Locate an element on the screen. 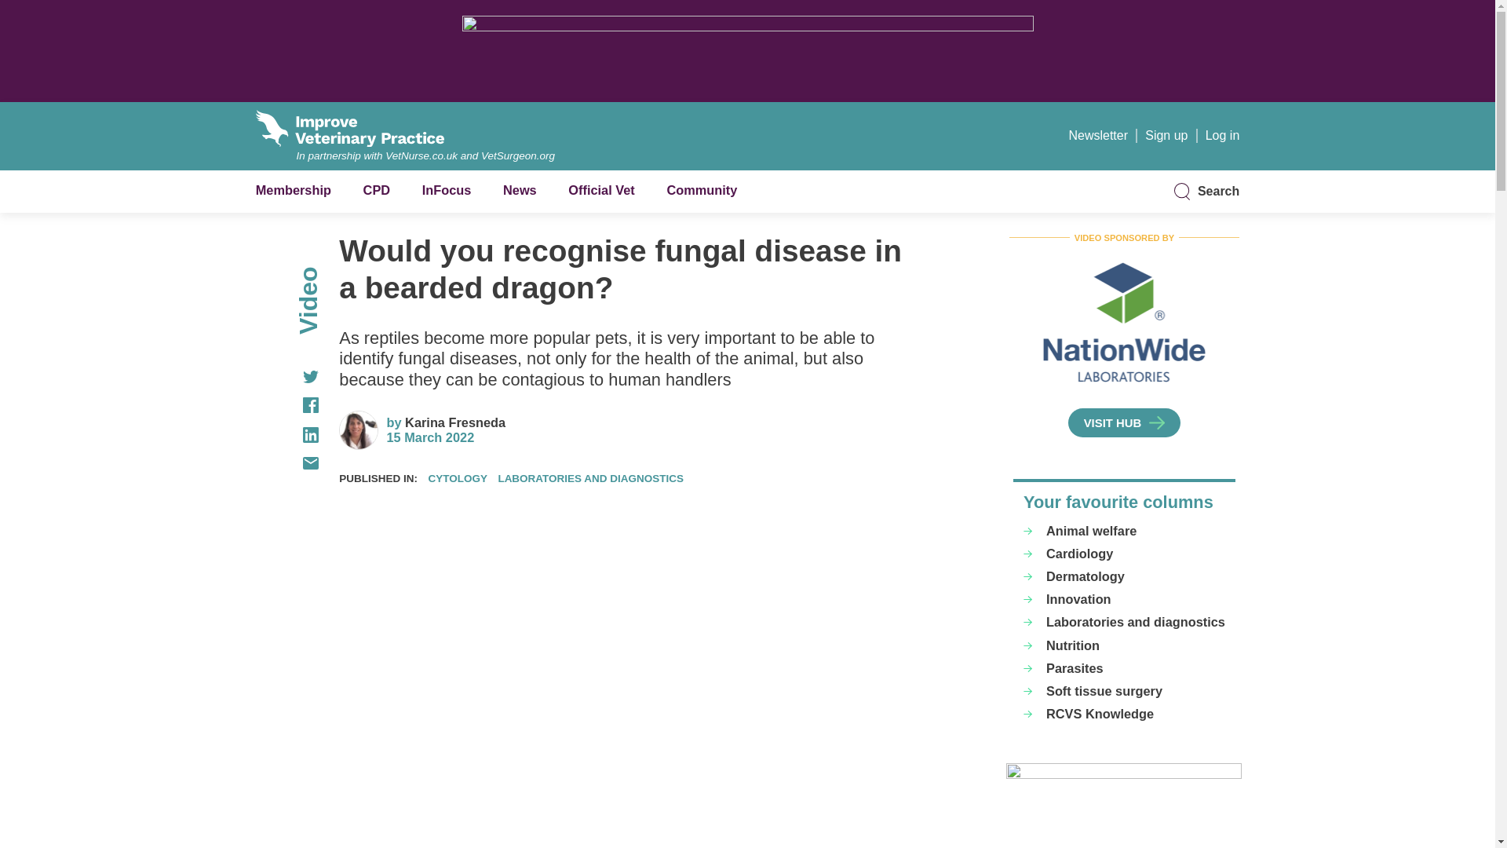  Membership is located at coordinates (294, 190).